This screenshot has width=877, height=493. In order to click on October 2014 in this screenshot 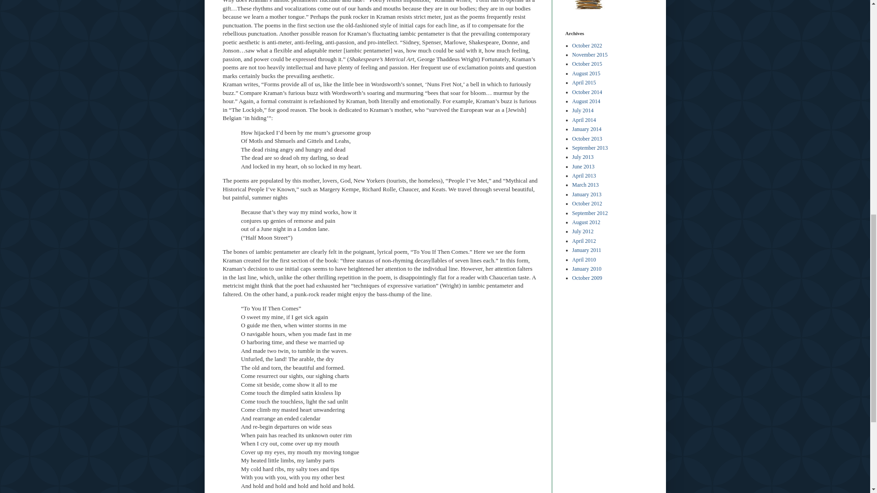, I will do `click(586, 92)`.